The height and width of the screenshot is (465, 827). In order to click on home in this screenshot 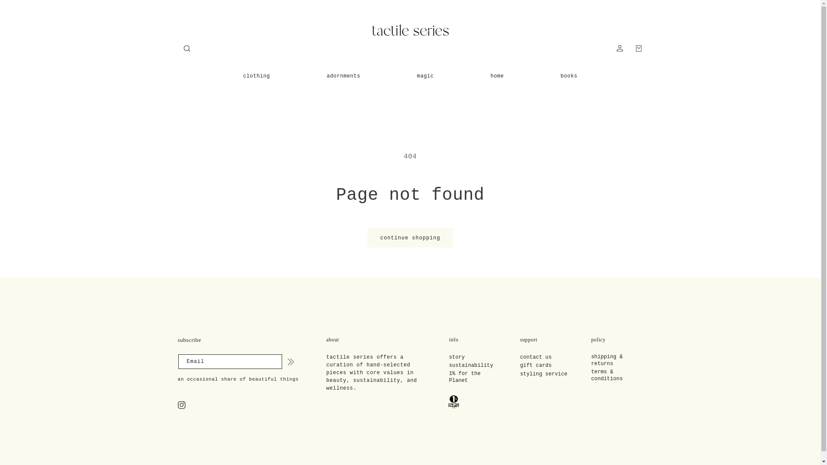, I will do `click(497, 76)`.